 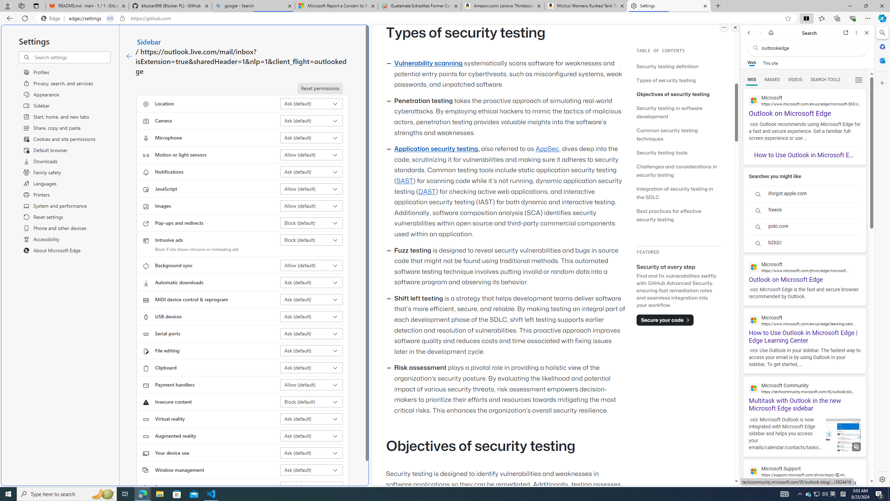 I want to click on Class: c01182, so click(x=129, y=56).